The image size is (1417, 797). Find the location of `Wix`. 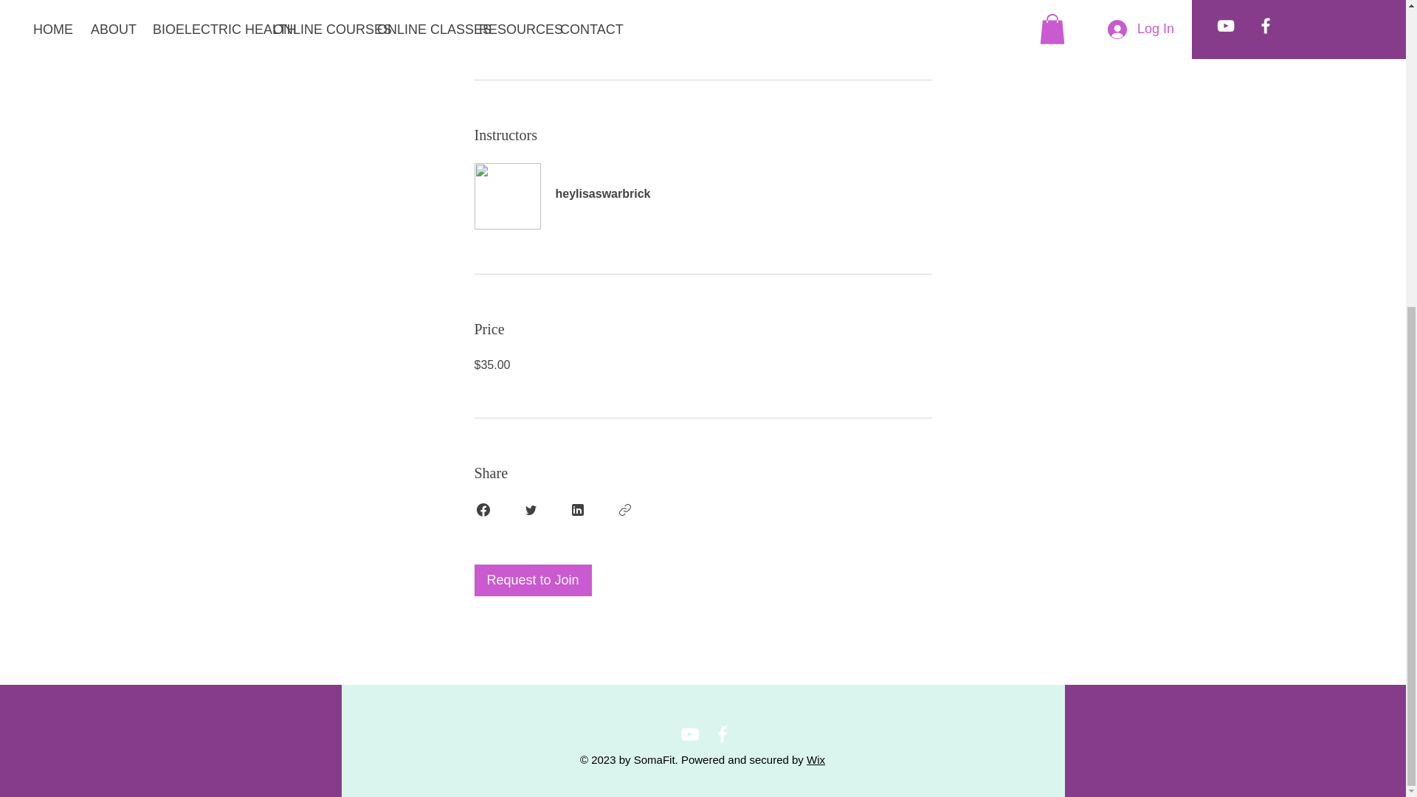

Wix is located at coordinates (815, 759).